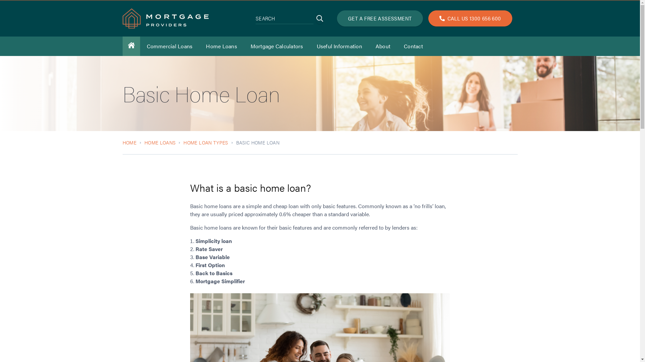 Image resolution: width=645 pixels, height=362 pixels. I want to click on SEARCH, so click(320, 18).